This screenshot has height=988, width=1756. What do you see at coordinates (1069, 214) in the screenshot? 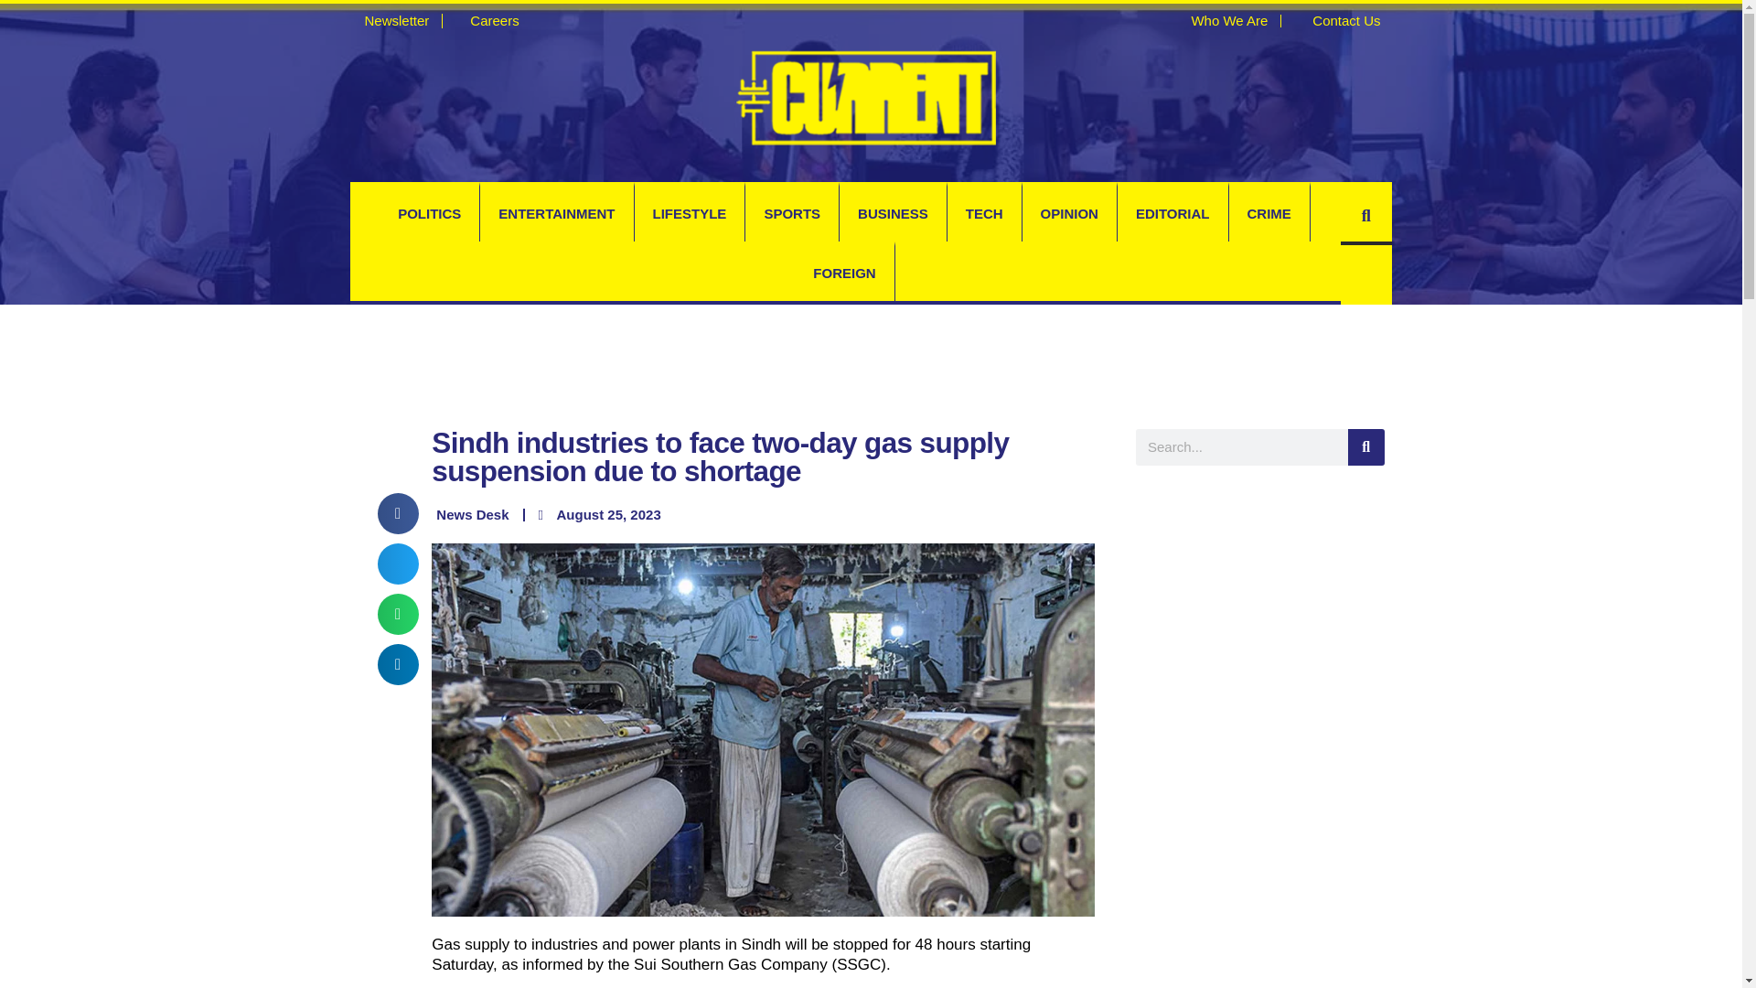
I see `OPINION` at bounding box center [1069, 214].